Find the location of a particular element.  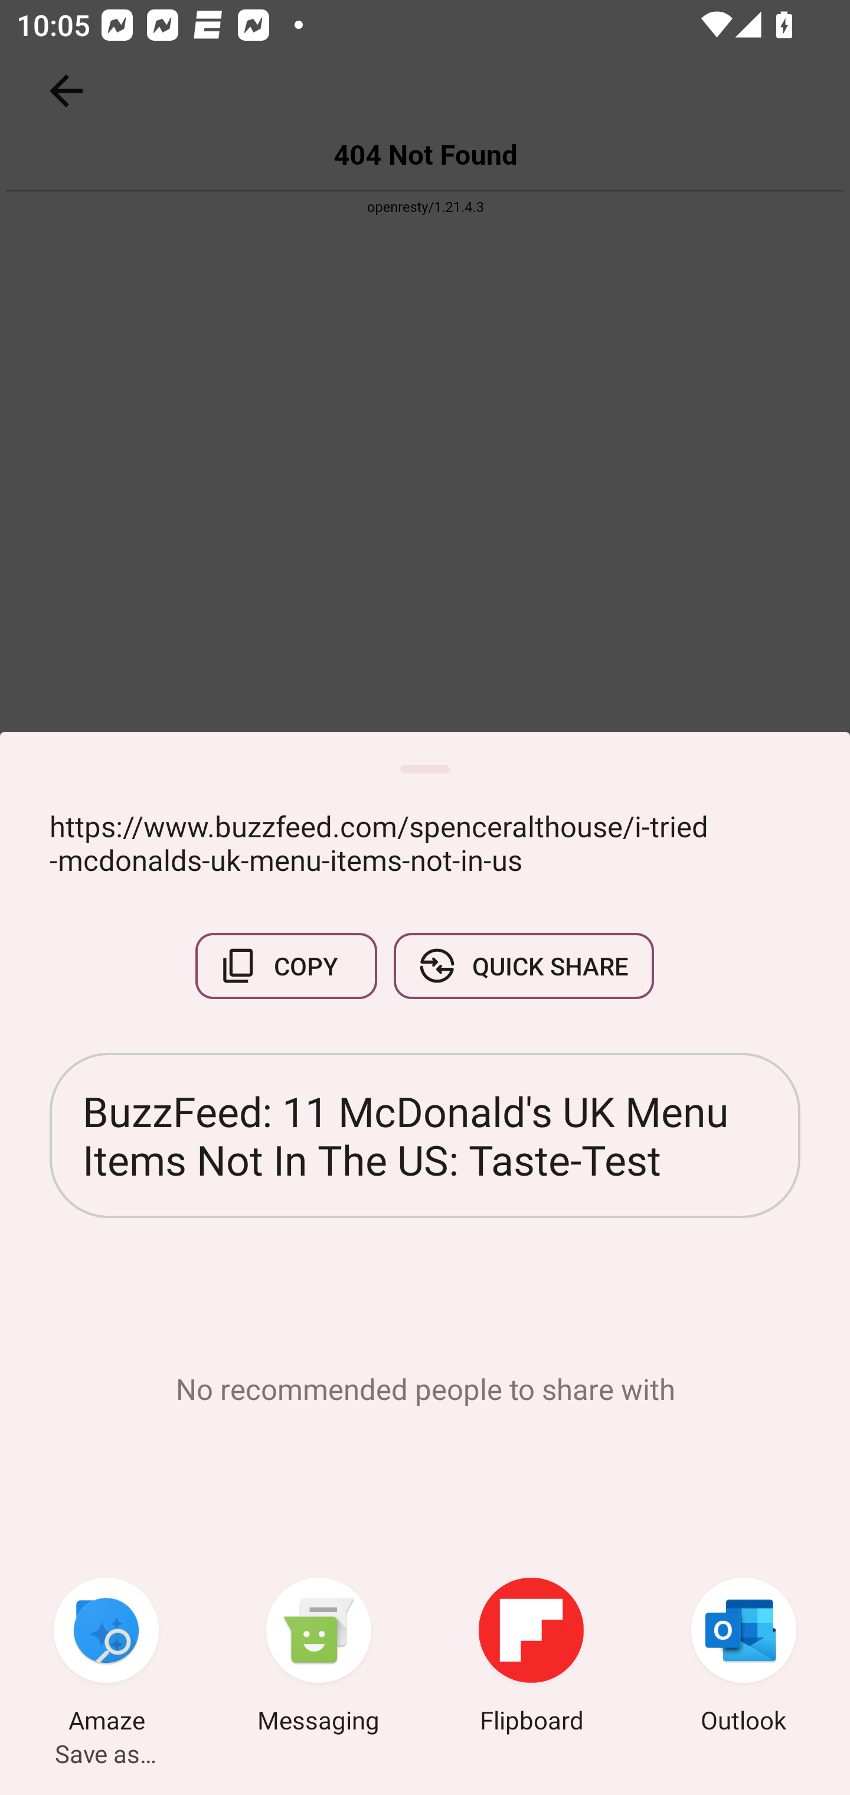

Amaze Save as… is located at coordinates (106, 1658).